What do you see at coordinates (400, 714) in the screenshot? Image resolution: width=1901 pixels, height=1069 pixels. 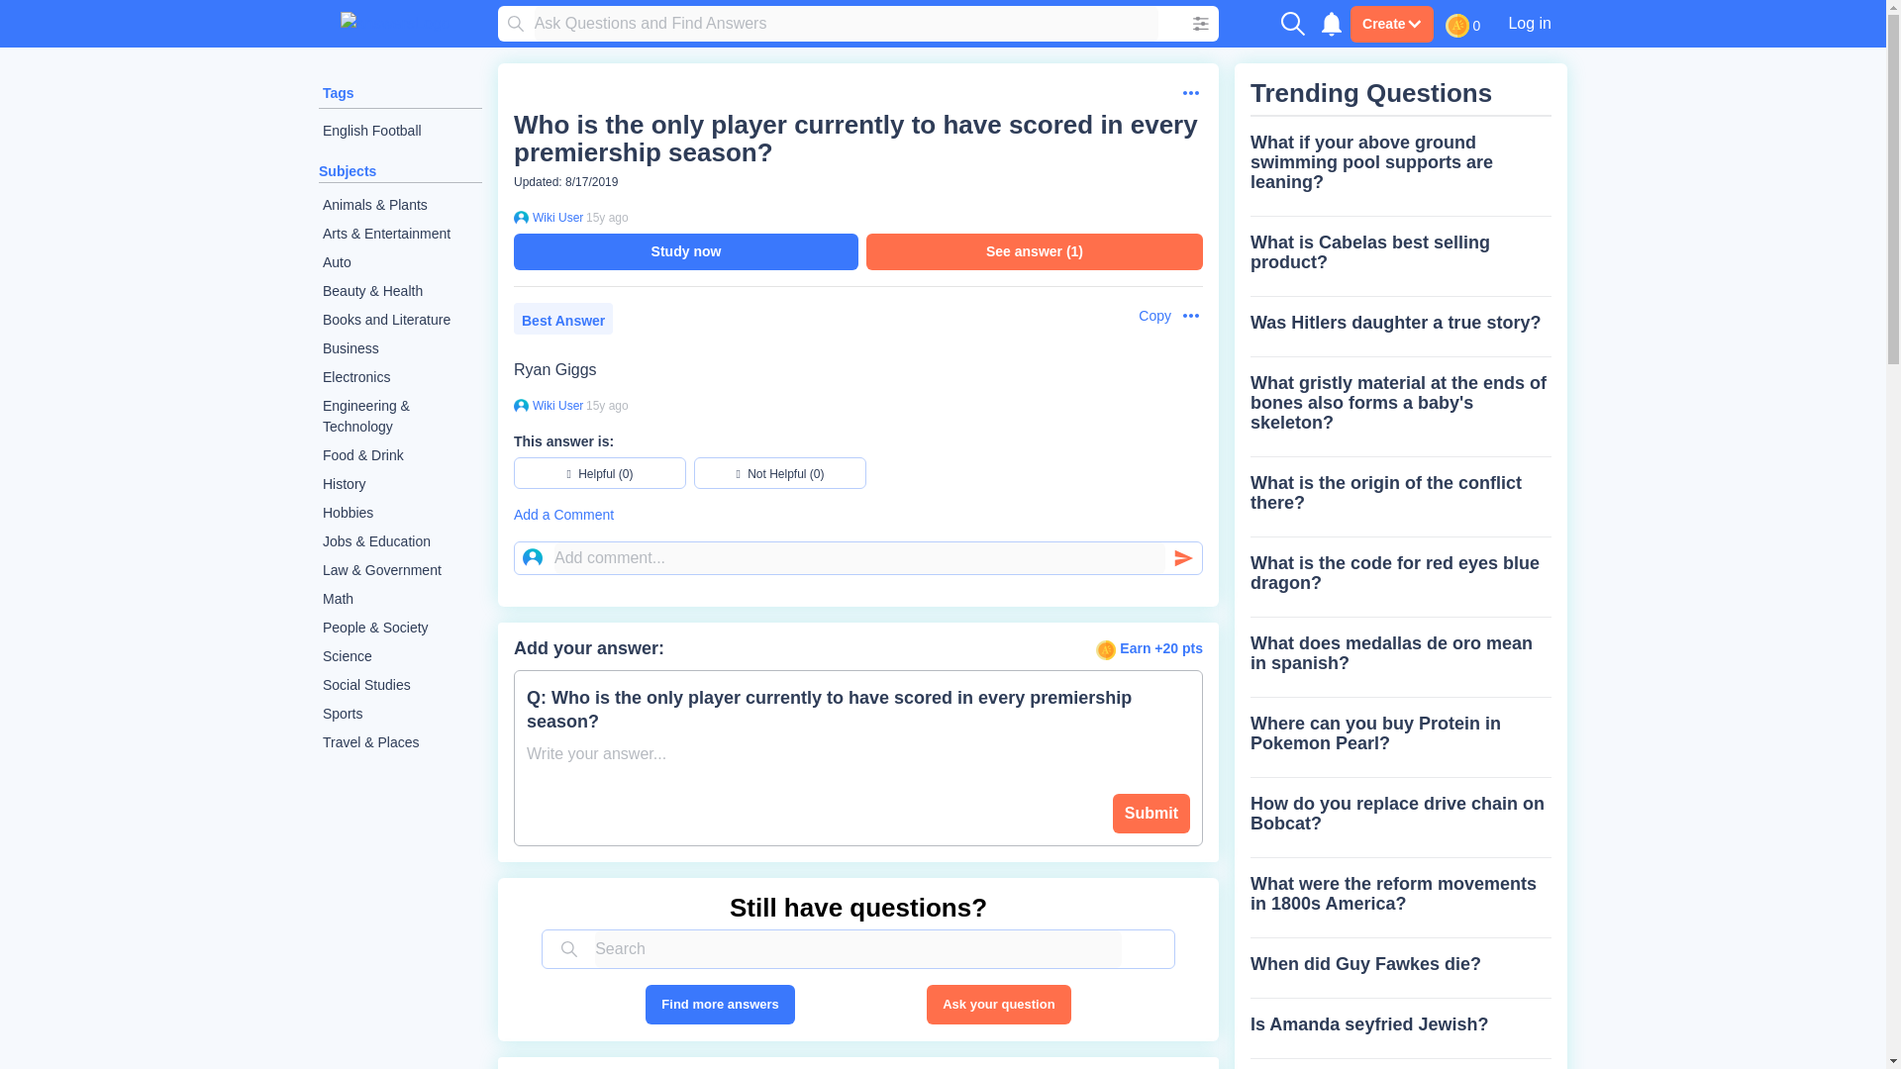 I see `Sports` at bounding box center [400, 714].